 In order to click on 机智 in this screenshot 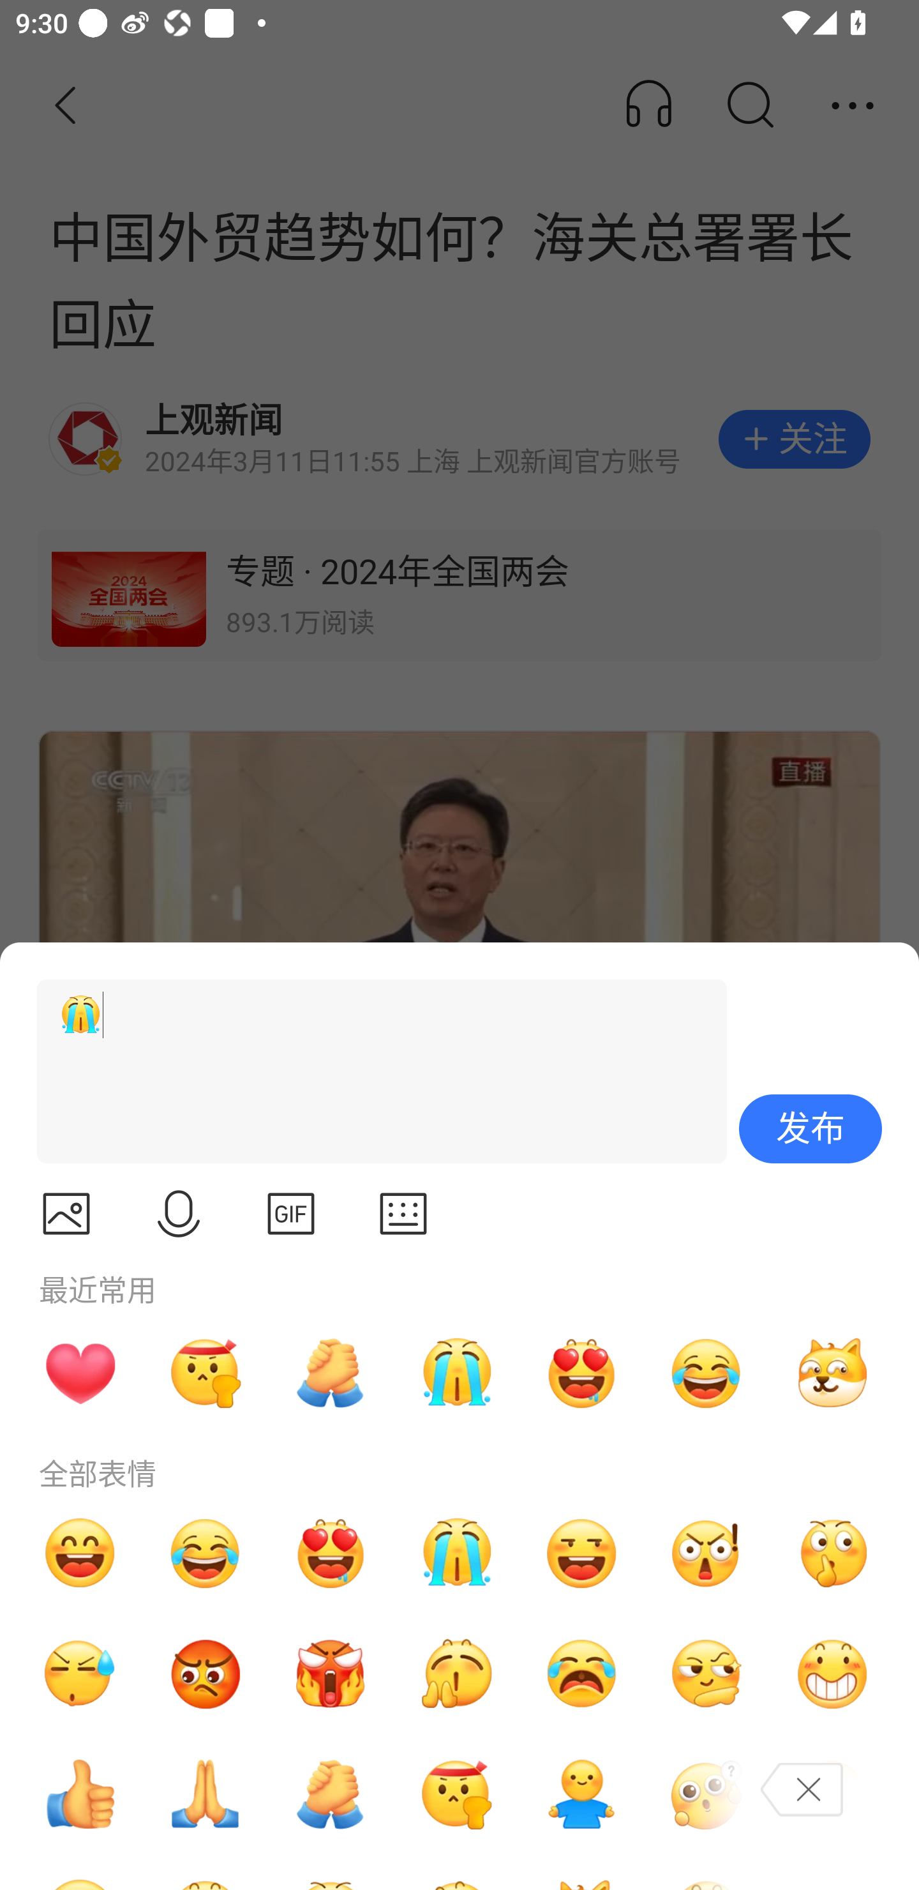, I will do `click(706, 1674)`.